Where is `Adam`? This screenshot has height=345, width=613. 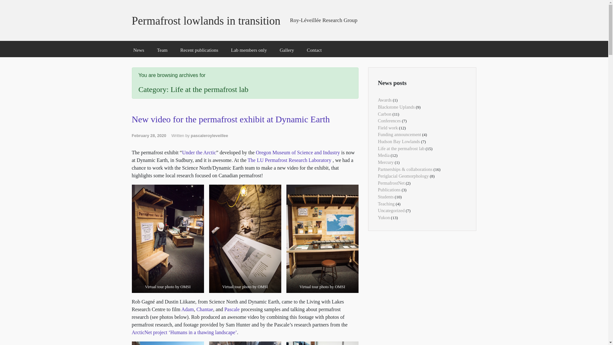
Adam is located at coordinates (187, 309).